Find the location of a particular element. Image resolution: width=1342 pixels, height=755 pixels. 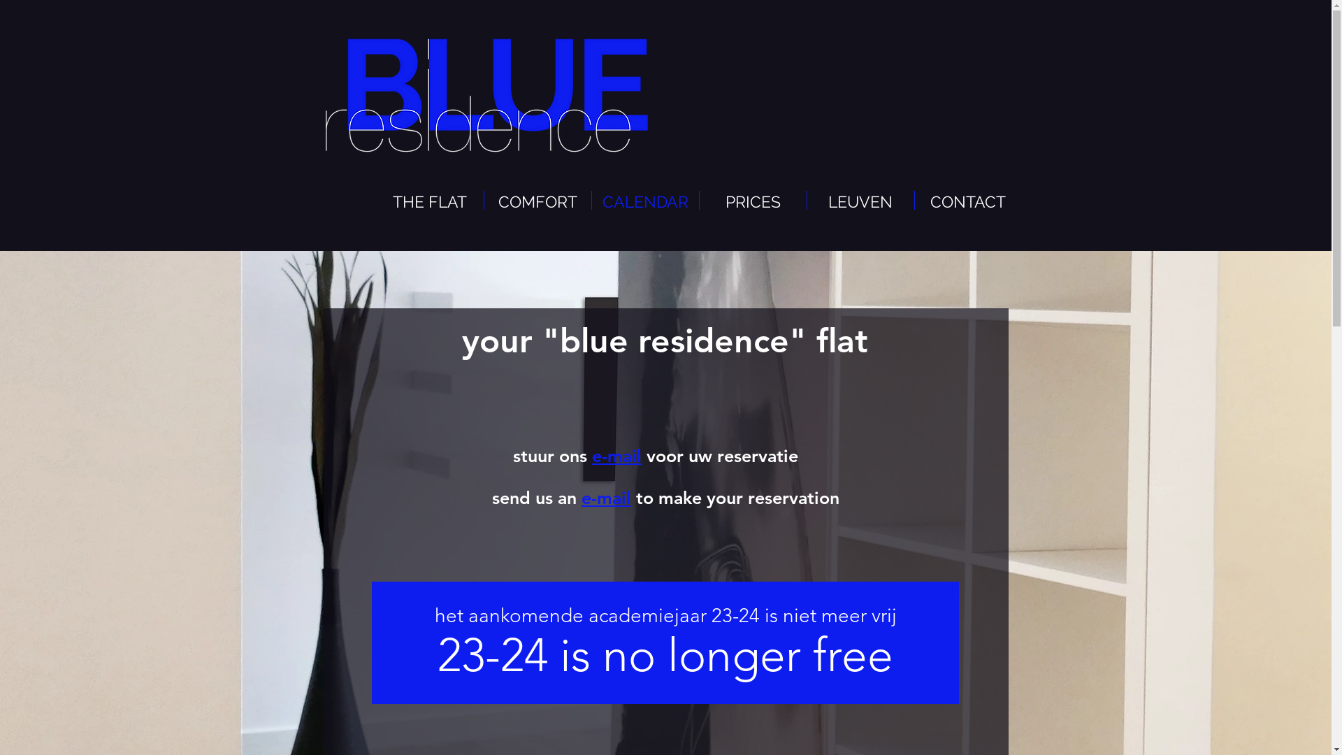

e-mail is located at coordinates (607, 498).